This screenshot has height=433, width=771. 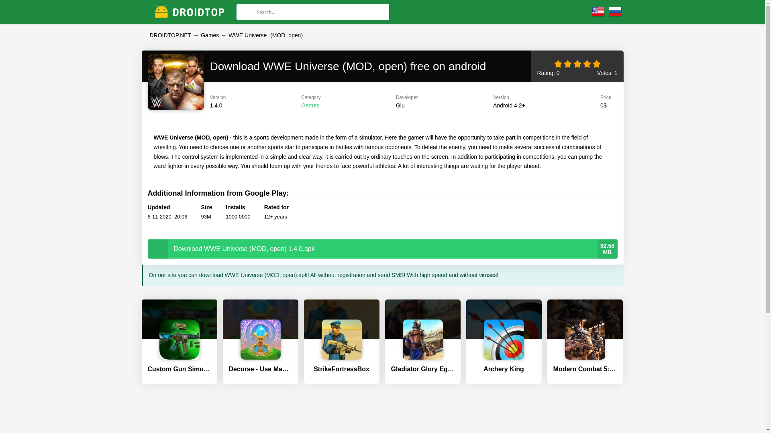 I want to click on Games, so click(x=210, y=35).